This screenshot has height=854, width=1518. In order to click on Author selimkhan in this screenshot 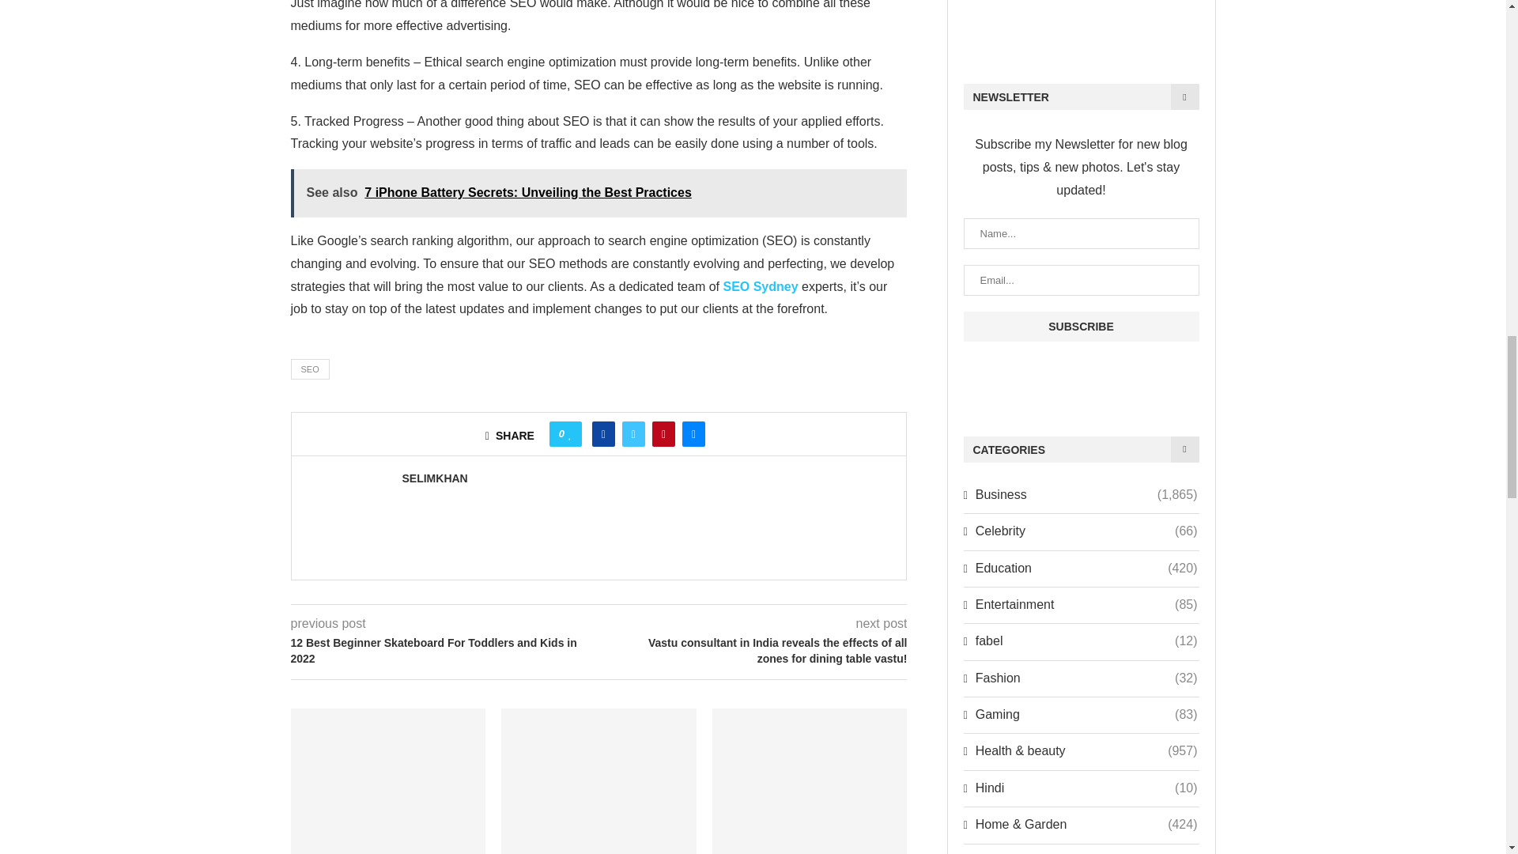, I will do `click(435, 478)`.